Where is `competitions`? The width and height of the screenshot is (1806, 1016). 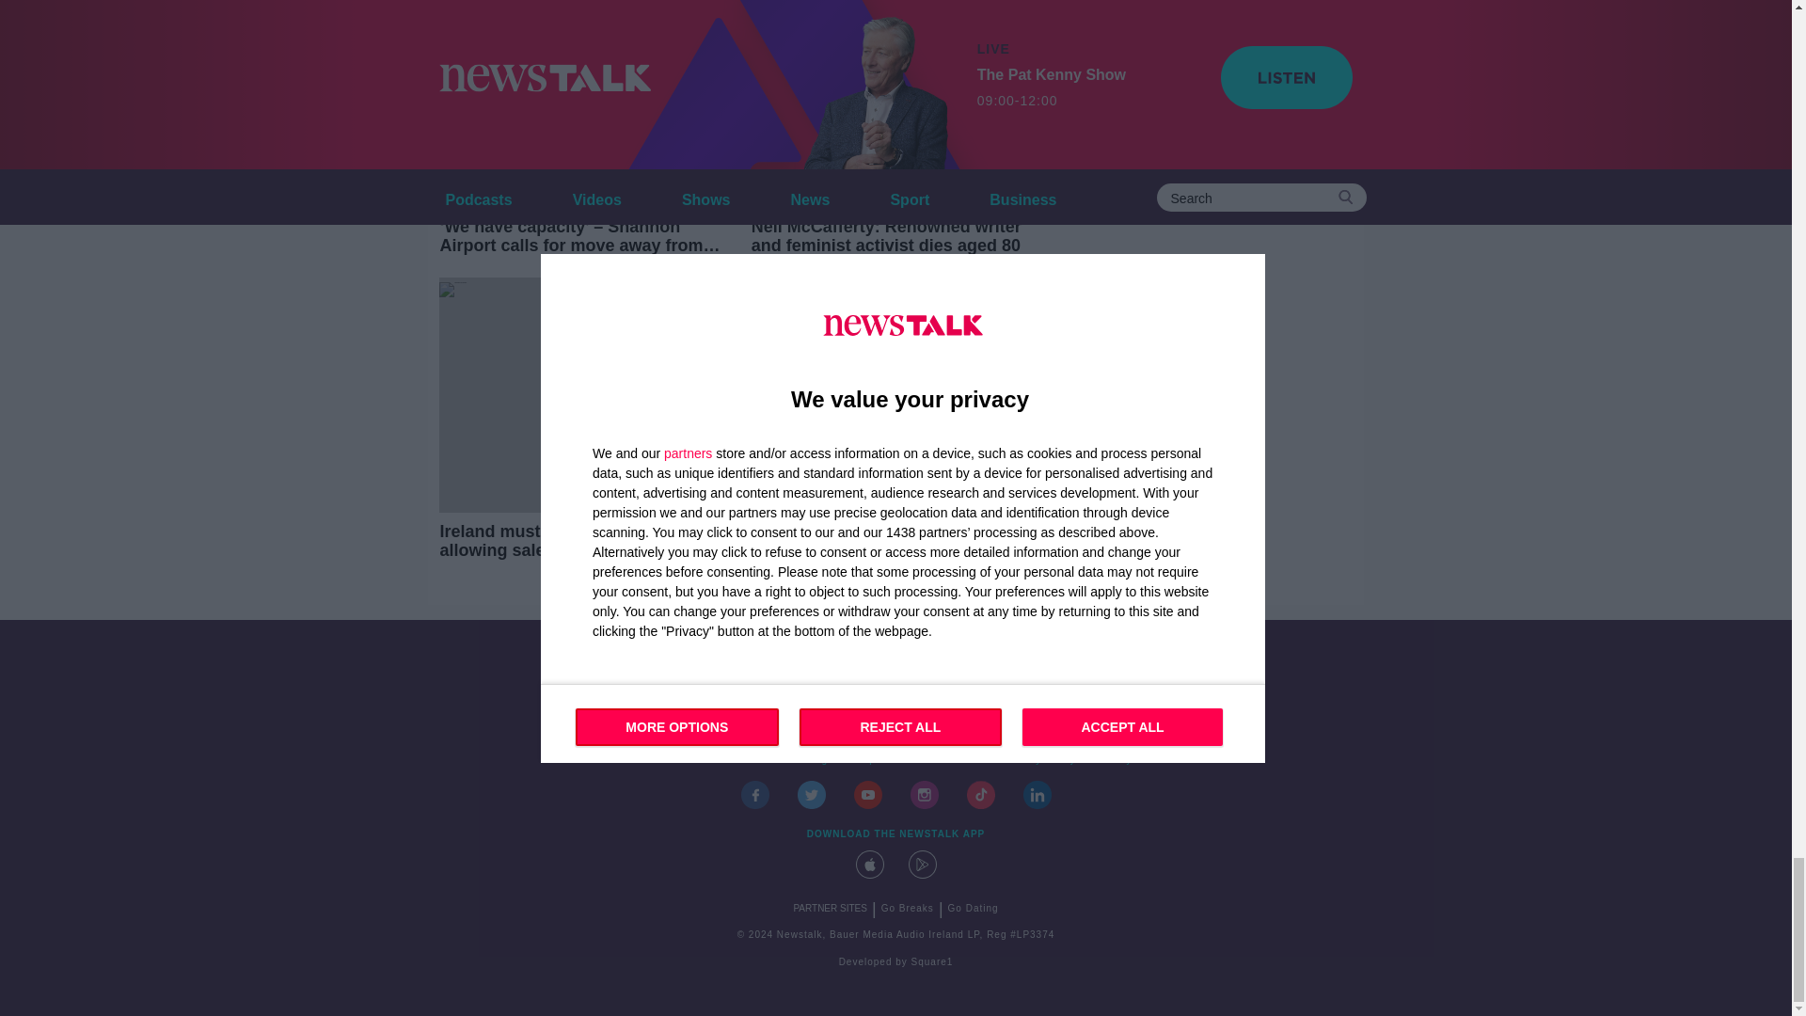
competitions is located at coordinates (879, 760).